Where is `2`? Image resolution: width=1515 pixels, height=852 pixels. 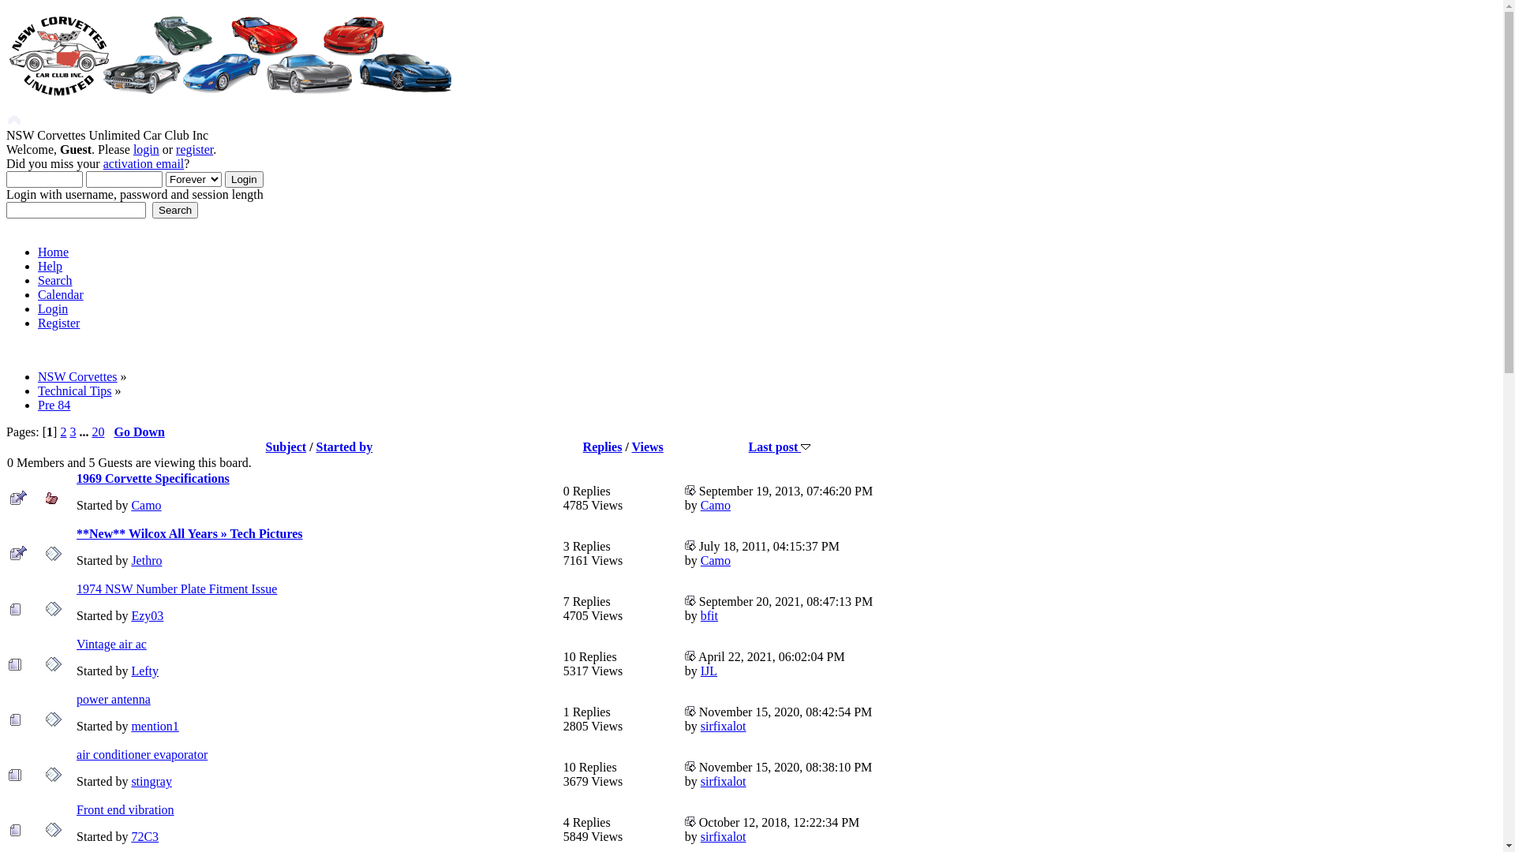 2 is located at coordinates (63, 432).